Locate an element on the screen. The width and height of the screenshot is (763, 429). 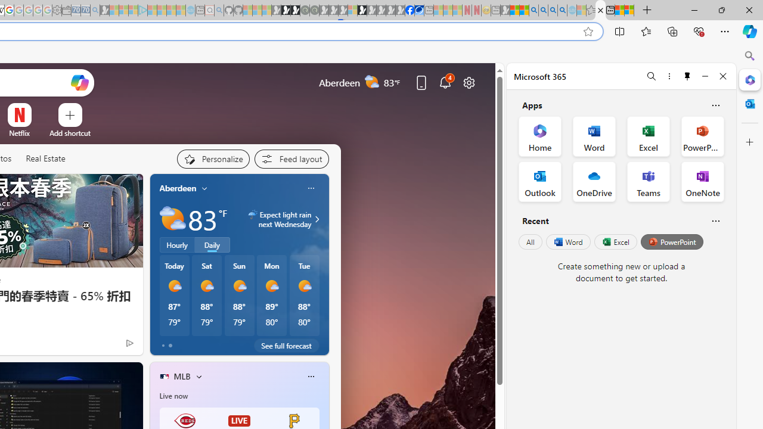
Mostly sunny is located at coordinates (304, 286).